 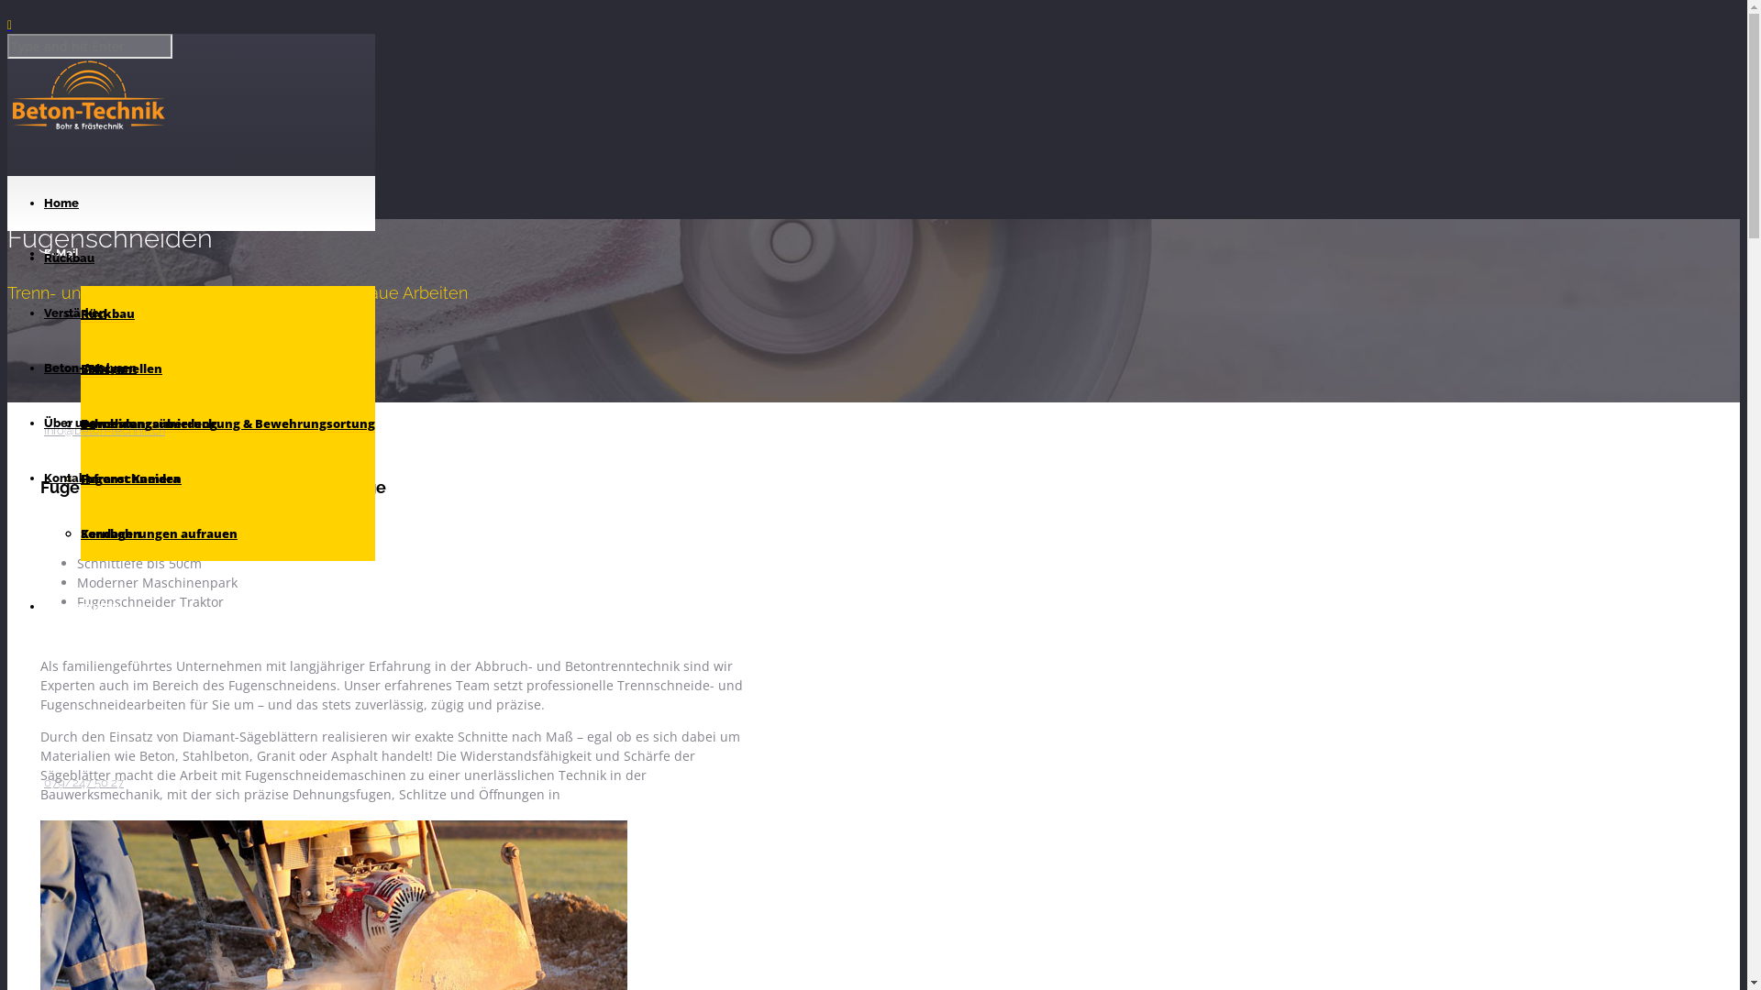 What do you see at coordinates (84, 783) in the screenshot?
I see `079/247 50 27` at bounding box center [84, 783].